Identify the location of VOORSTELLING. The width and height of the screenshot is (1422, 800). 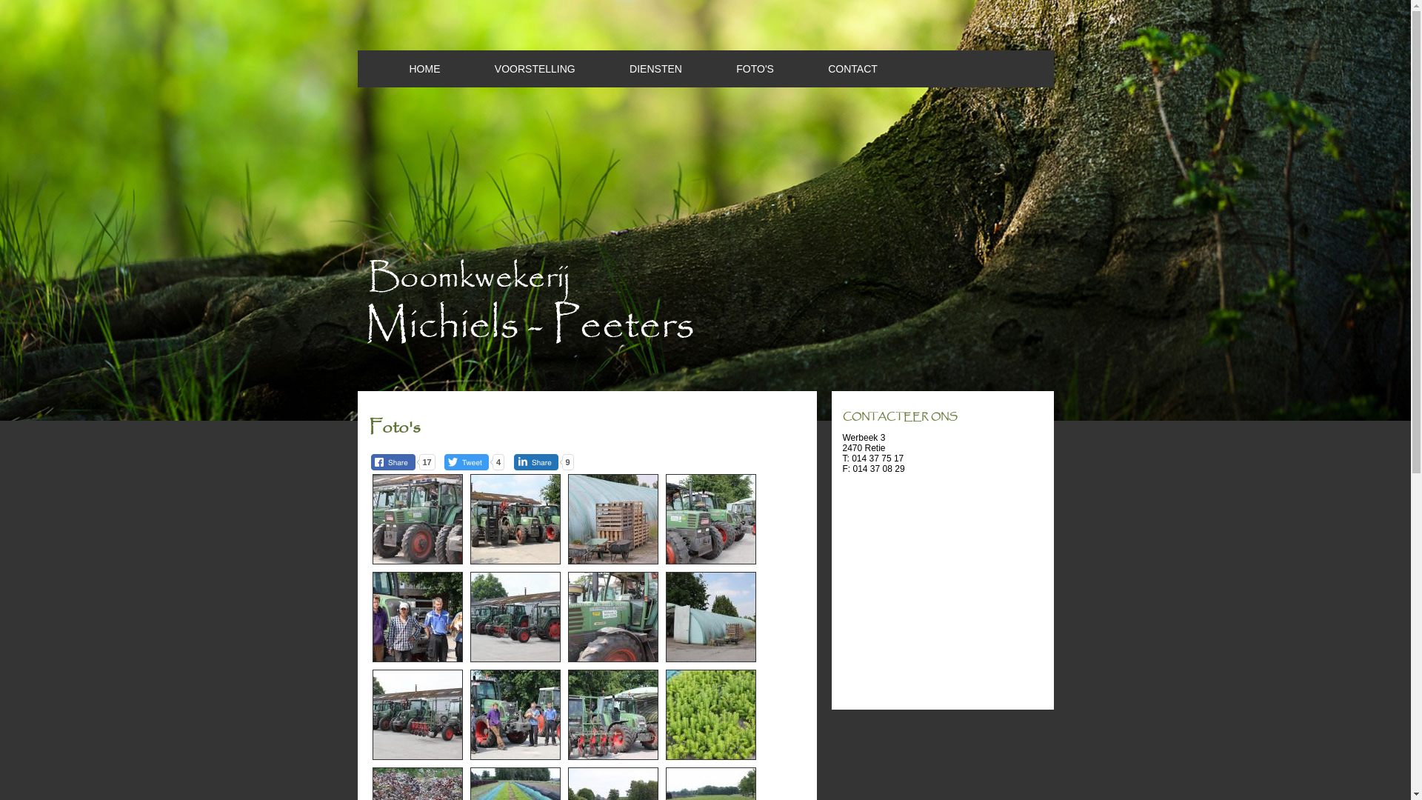
(510, 69).